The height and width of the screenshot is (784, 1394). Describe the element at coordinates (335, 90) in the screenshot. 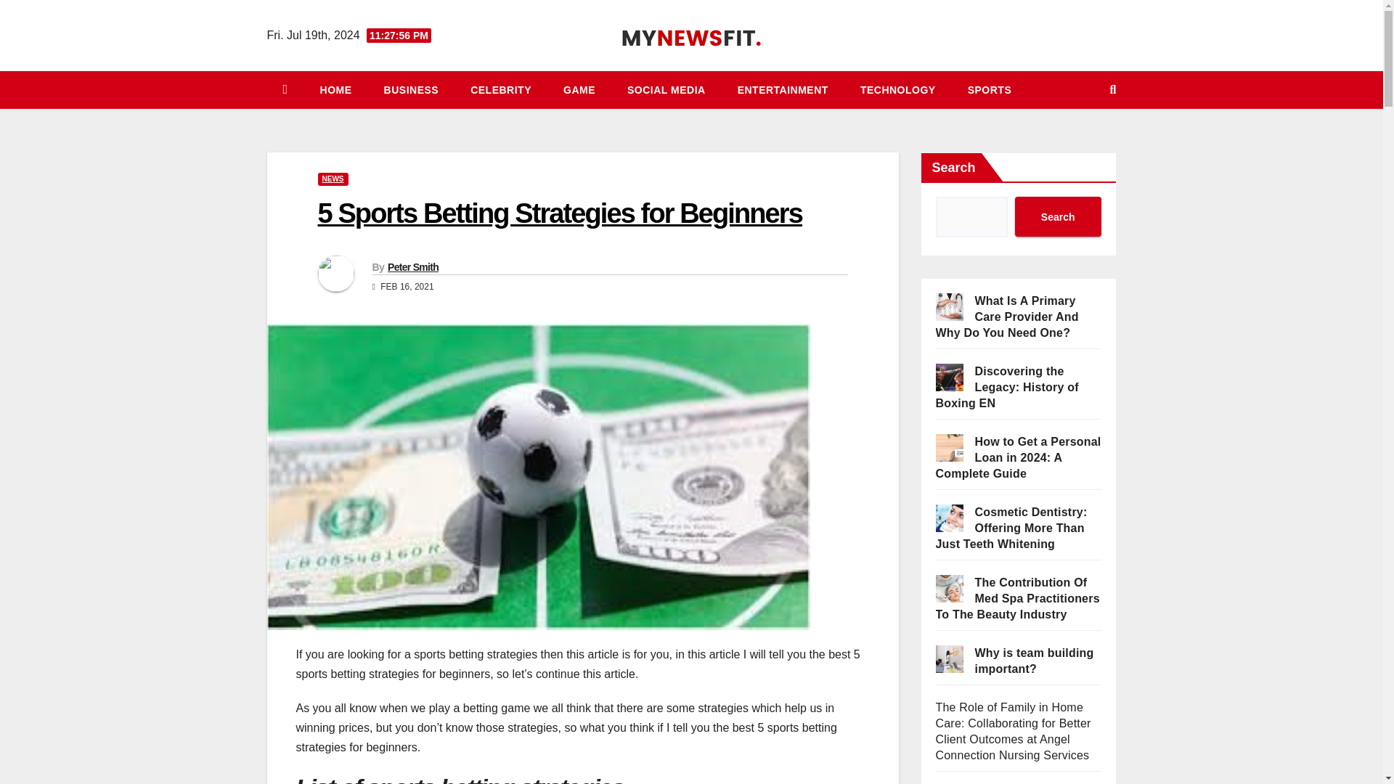

I see `Home` at that location.